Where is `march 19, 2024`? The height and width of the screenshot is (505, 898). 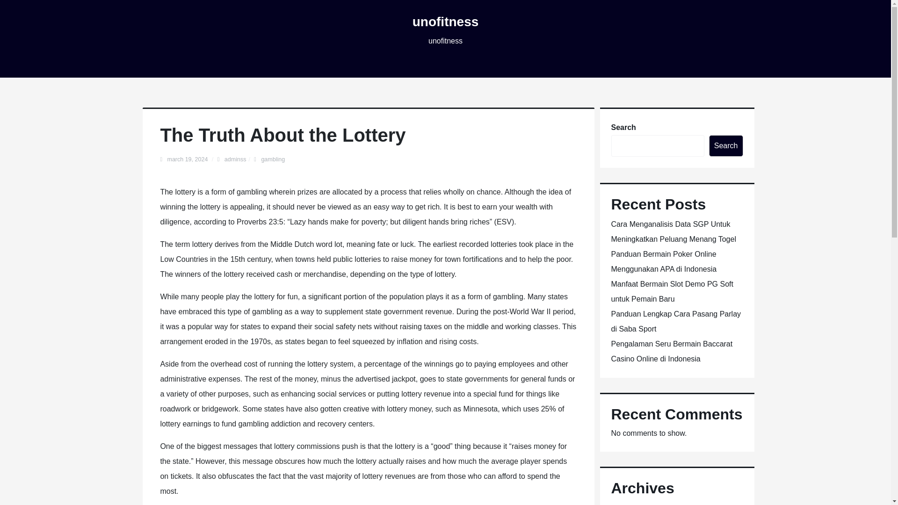 march 19, 2024 is located at coordinates (188, 159).